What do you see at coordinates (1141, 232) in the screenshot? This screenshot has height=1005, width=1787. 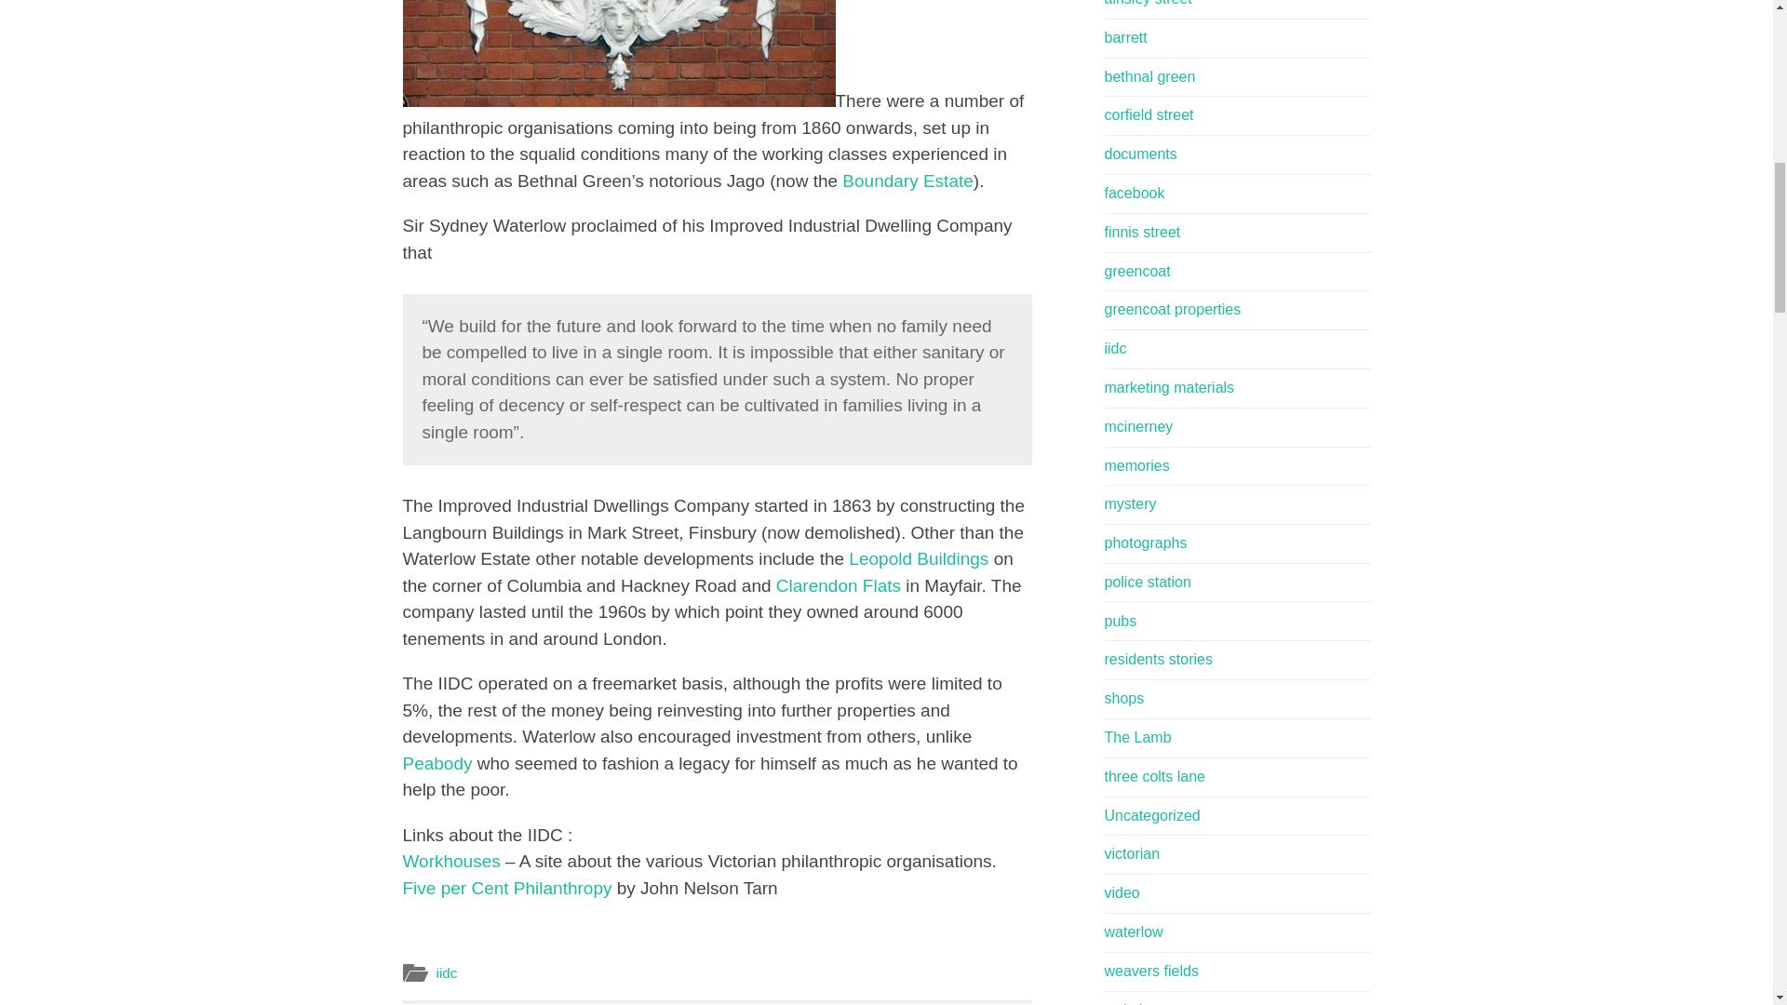 I see `finnis street` at bounding box center [1141, 232].